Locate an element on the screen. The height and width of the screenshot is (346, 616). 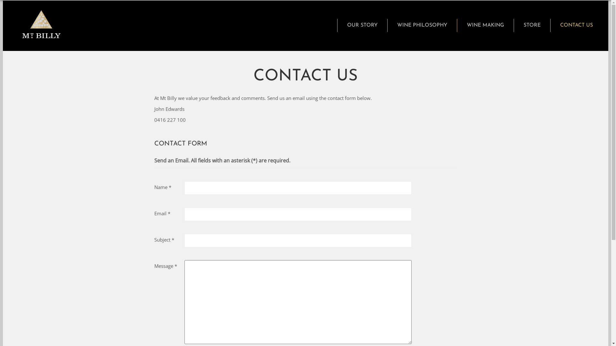
WINE MAKING is located at coordinates (485, 26).